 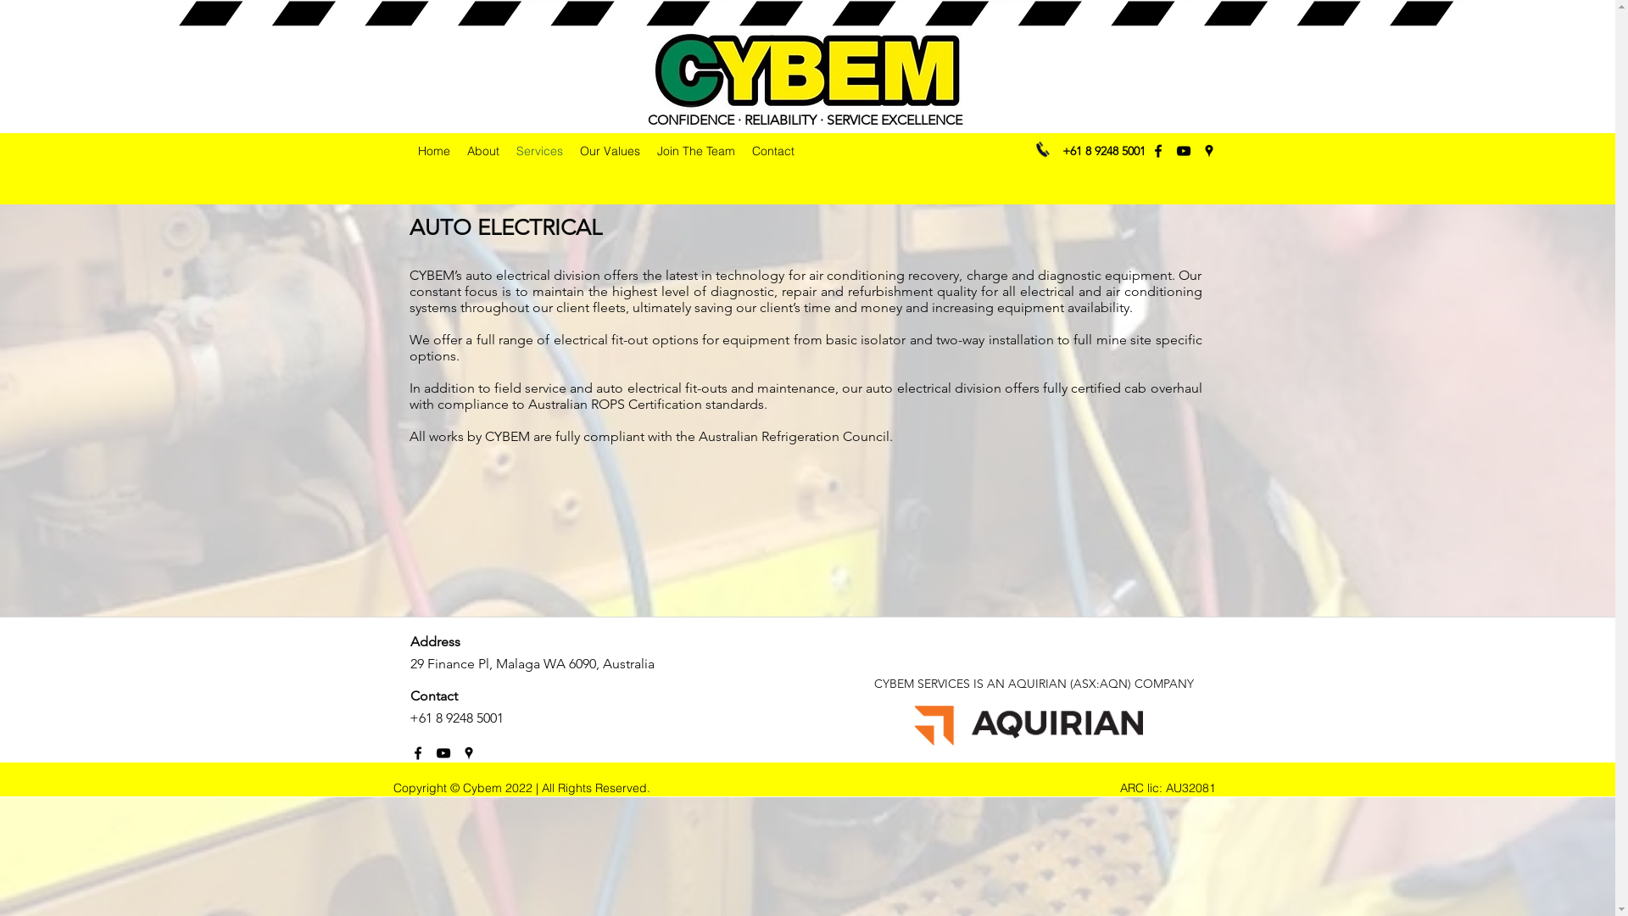 What do you see at coordinates (807, 70) in the screenshot?
I see `CYBEM.png` at bounding box center [807, 70].